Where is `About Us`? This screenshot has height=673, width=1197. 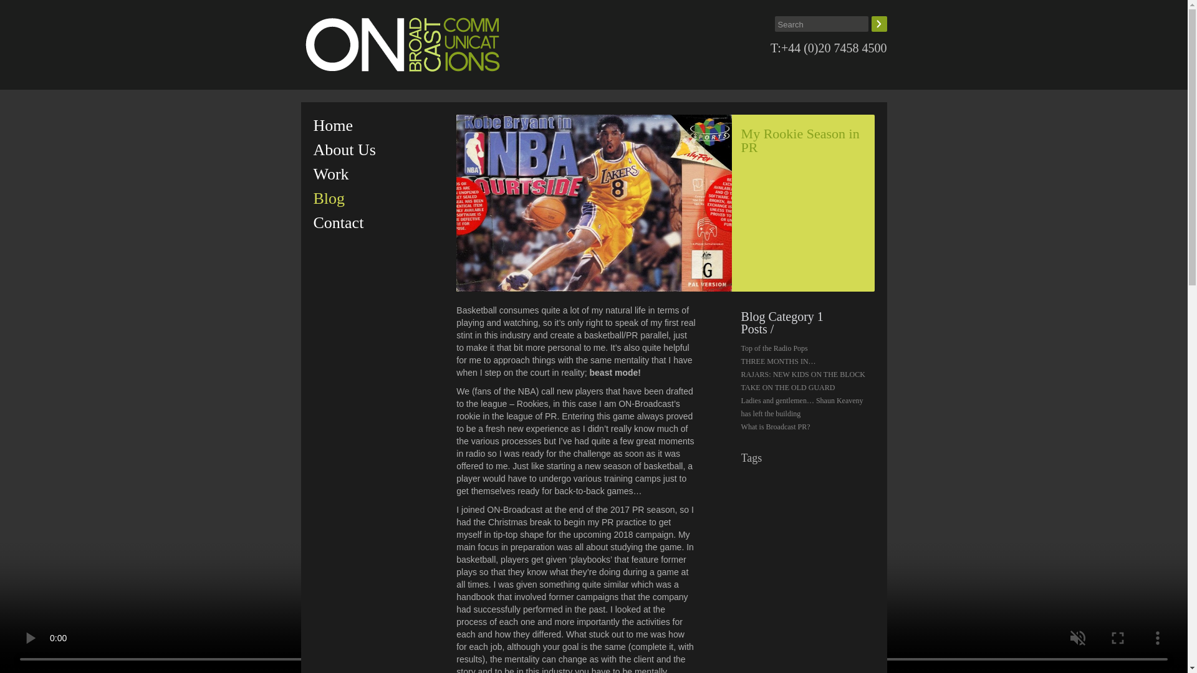 About Us is located at coordinates (378, 150).